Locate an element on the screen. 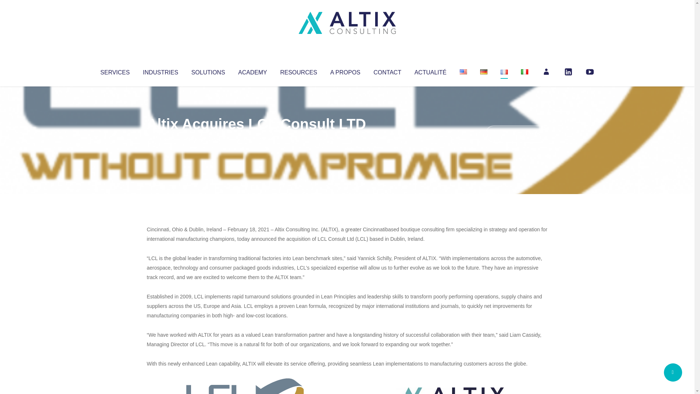 The width and height of the screenshot is (700, 394). ACADEMY is located at coordinates (252, 71).